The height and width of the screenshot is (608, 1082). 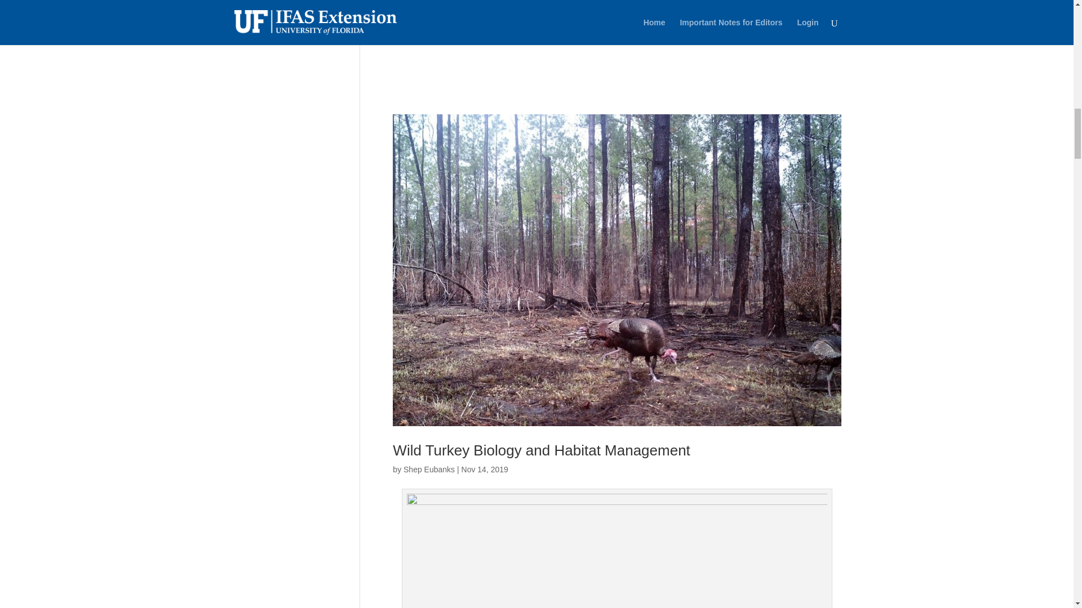 I want to click on Wild Turkey Biology and Habitat Management, so click(x=541, y=450).